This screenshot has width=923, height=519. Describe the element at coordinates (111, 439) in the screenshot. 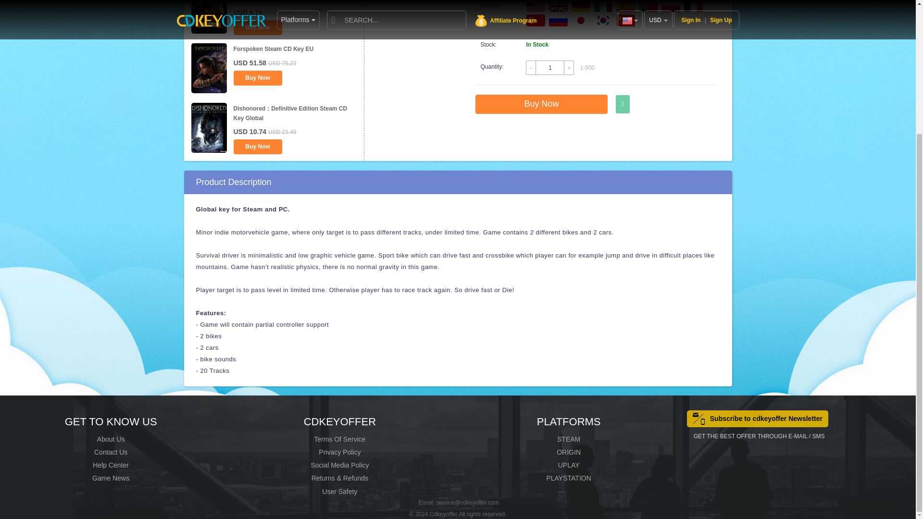

I see `About Us` at that location.